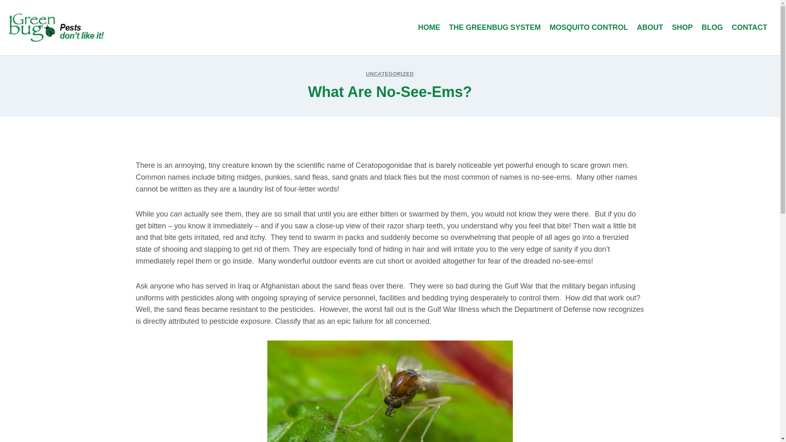  What do you see at coordinates (650, 28) in the screenshot?
I see `ABOUT` at bounding box center [650, 28].